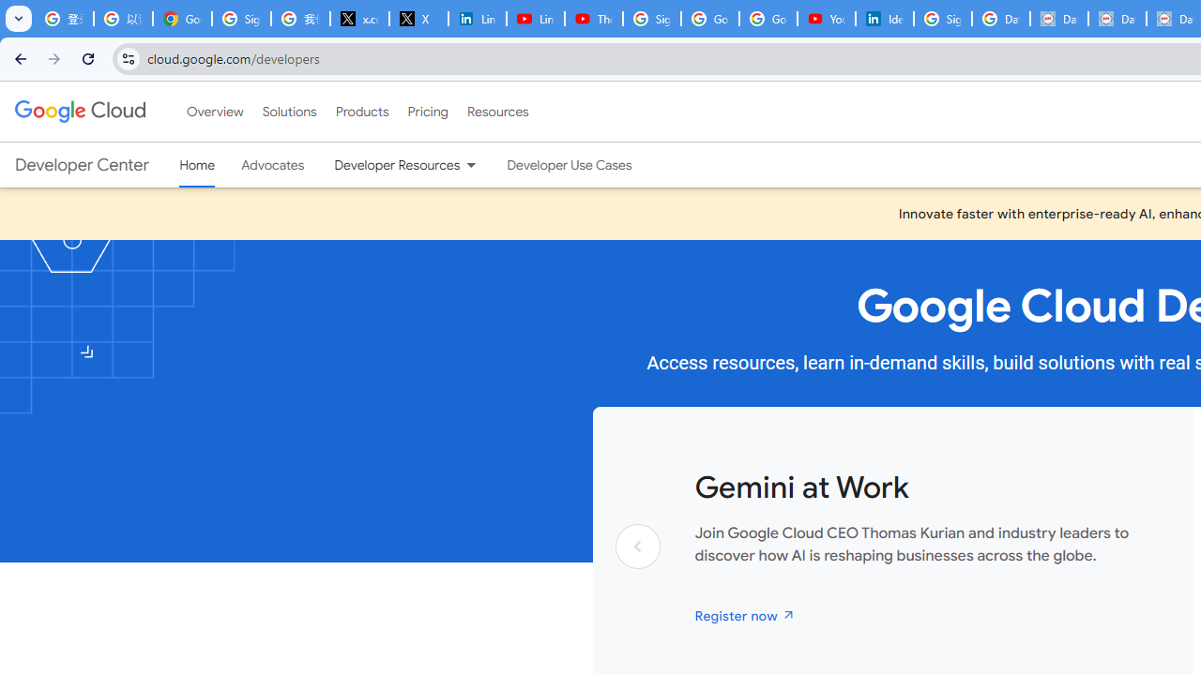 The height and width of the screenshot is (675, 1201). Describe the element at coordinates (497, 112) in the screenshot. I see `Resources` at that location.